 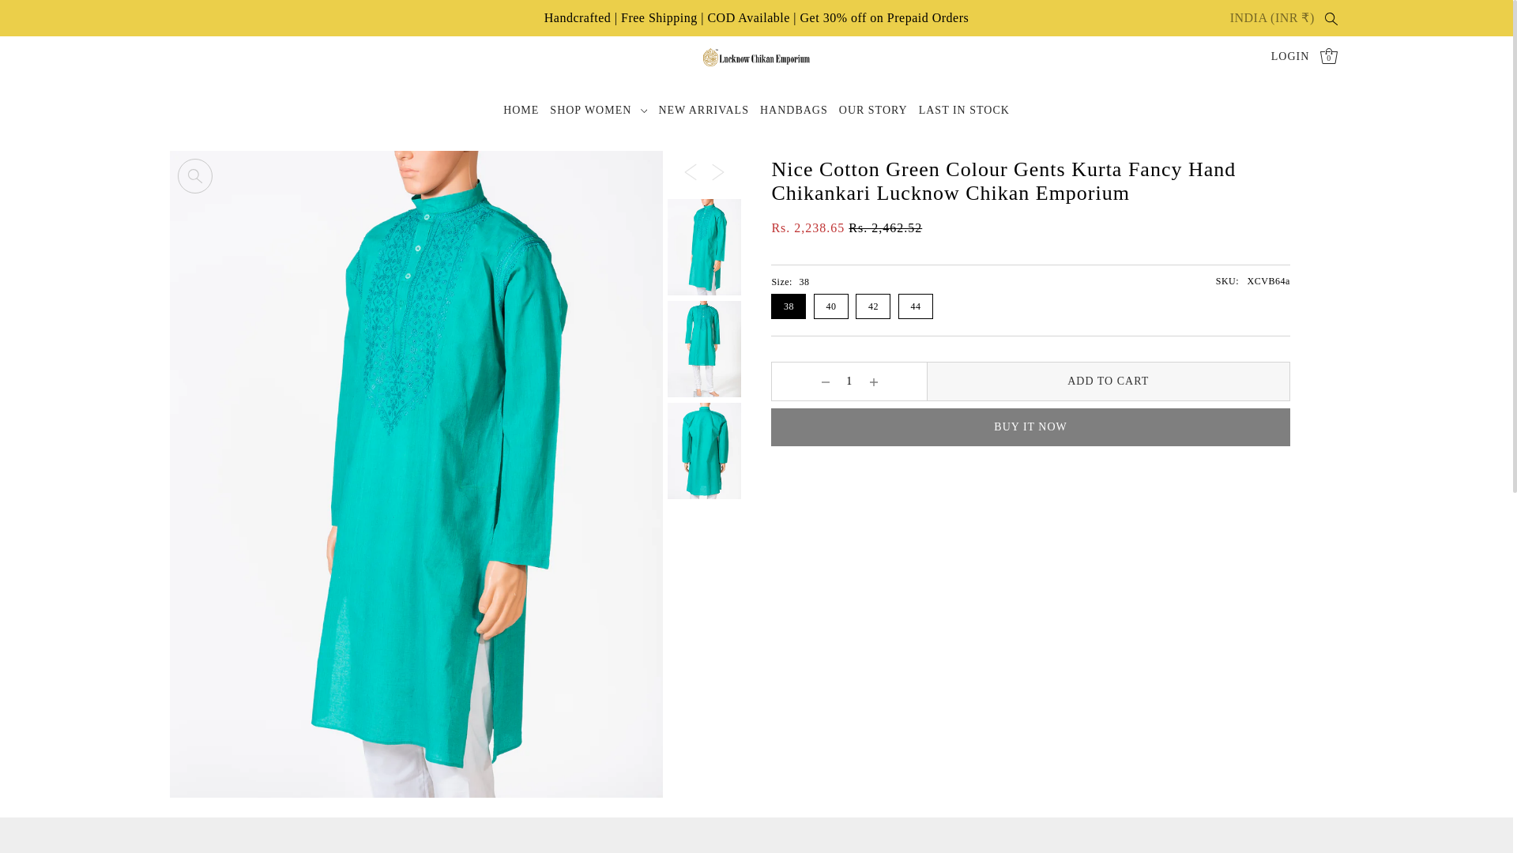 What do you see at coordinates (521, 111) in the screenshot?
I see `HOME` at bounding box center [521, 111].